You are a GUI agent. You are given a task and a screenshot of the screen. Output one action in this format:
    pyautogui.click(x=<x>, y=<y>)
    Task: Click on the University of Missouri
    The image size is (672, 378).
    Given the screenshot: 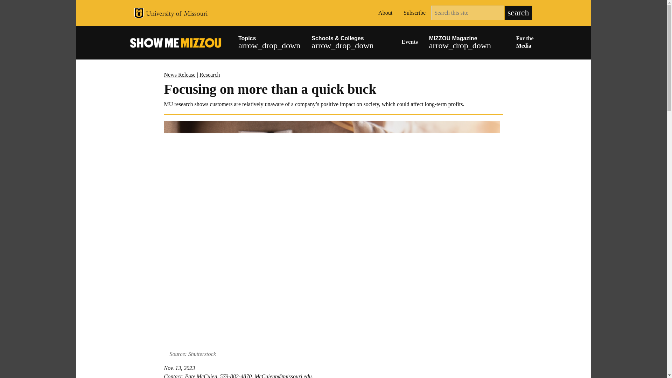 What is the action you would take?
    pyautogui.click(x=176, y=14)
    